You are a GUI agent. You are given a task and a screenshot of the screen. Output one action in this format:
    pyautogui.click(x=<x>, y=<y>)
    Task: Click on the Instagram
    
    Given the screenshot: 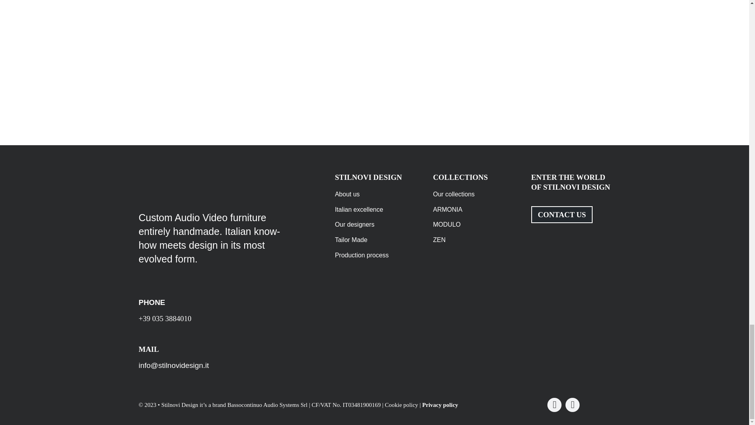 What is the action you would take?
    pyautogui.click(x=573, y=405)
    